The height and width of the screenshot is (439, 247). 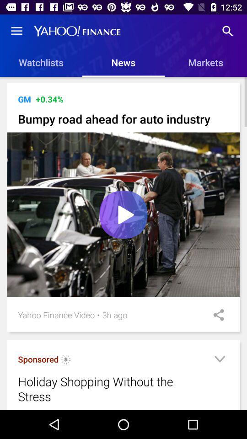 I want to click on minimize advertisement, so click(x=220, y=360).